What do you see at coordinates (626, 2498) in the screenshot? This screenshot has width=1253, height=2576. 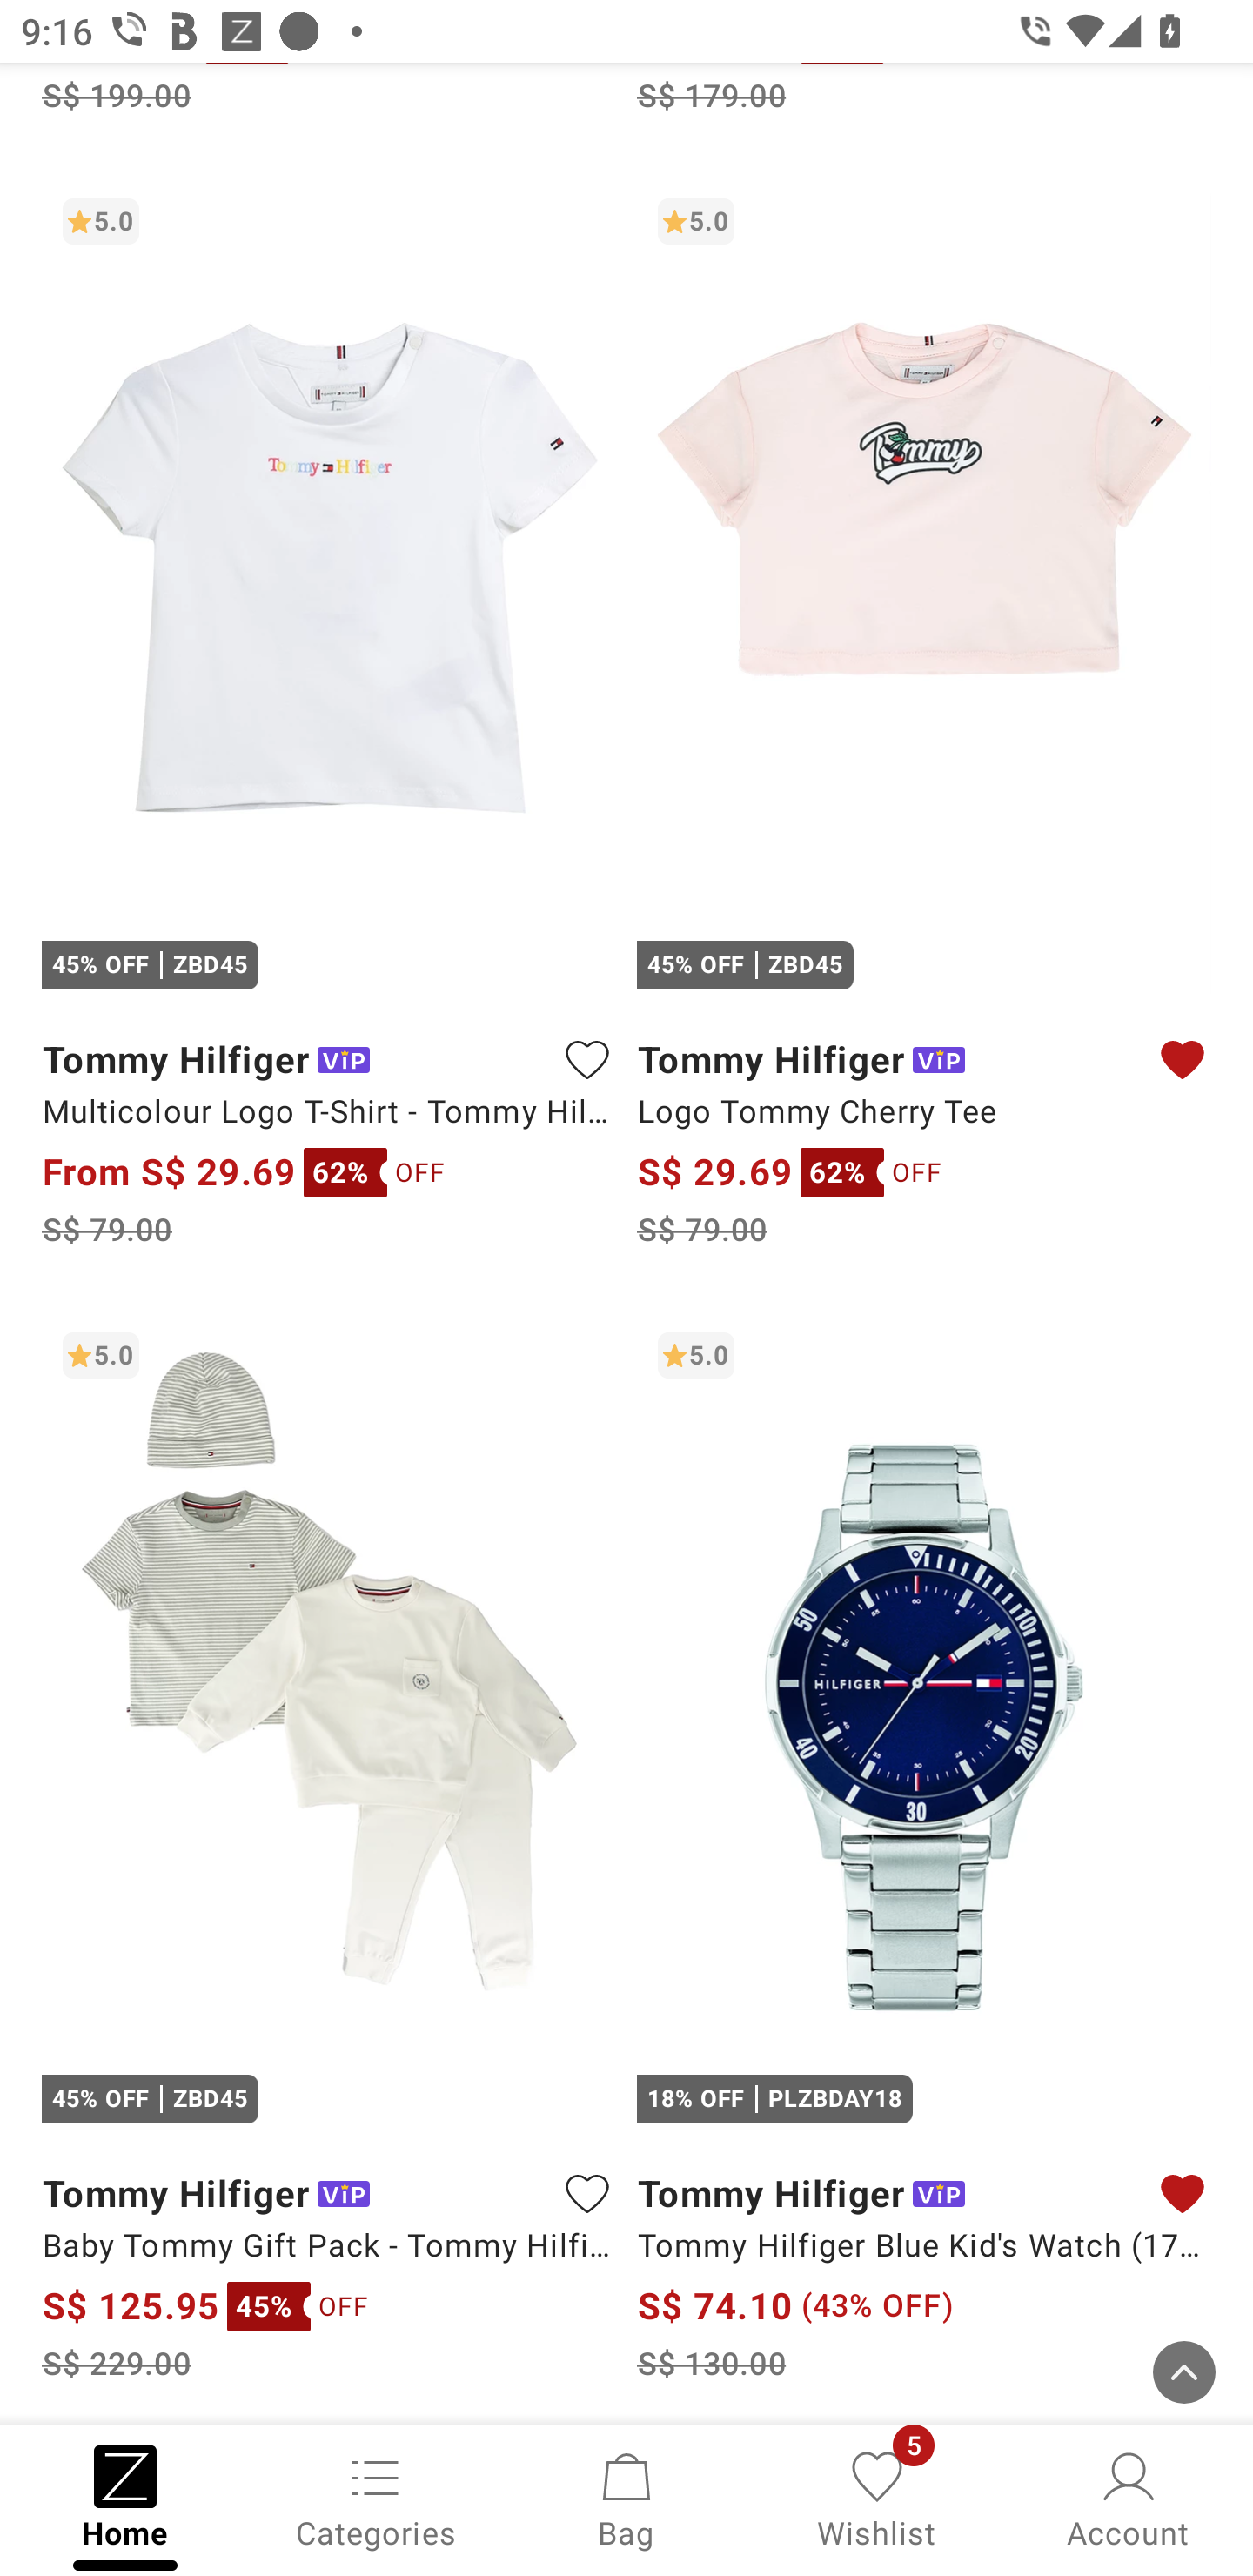 I see `Bag` at bounding box center [626, 2498].